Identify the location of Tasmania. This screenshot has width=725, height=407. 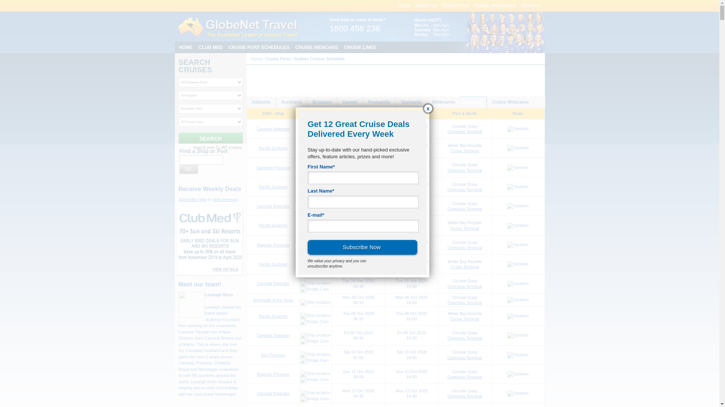
(411, 103).